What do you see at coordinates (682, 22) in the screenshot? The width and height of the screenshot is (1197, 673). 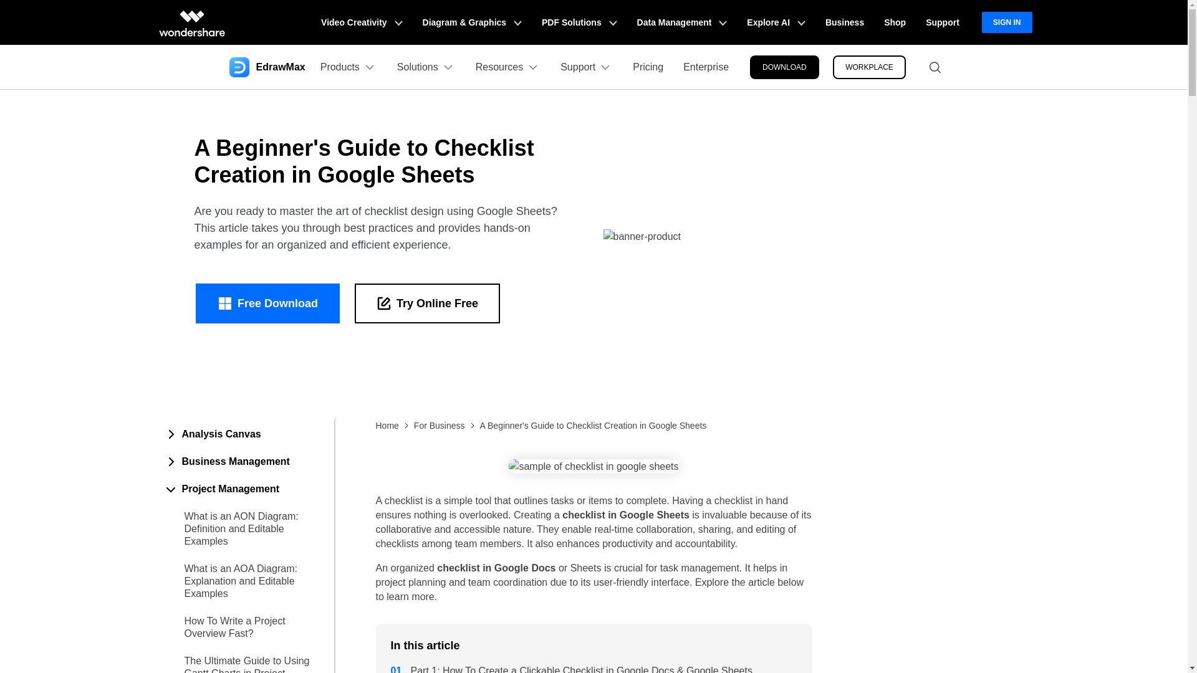 I see `Data Management` at bounding box center [682, 22].